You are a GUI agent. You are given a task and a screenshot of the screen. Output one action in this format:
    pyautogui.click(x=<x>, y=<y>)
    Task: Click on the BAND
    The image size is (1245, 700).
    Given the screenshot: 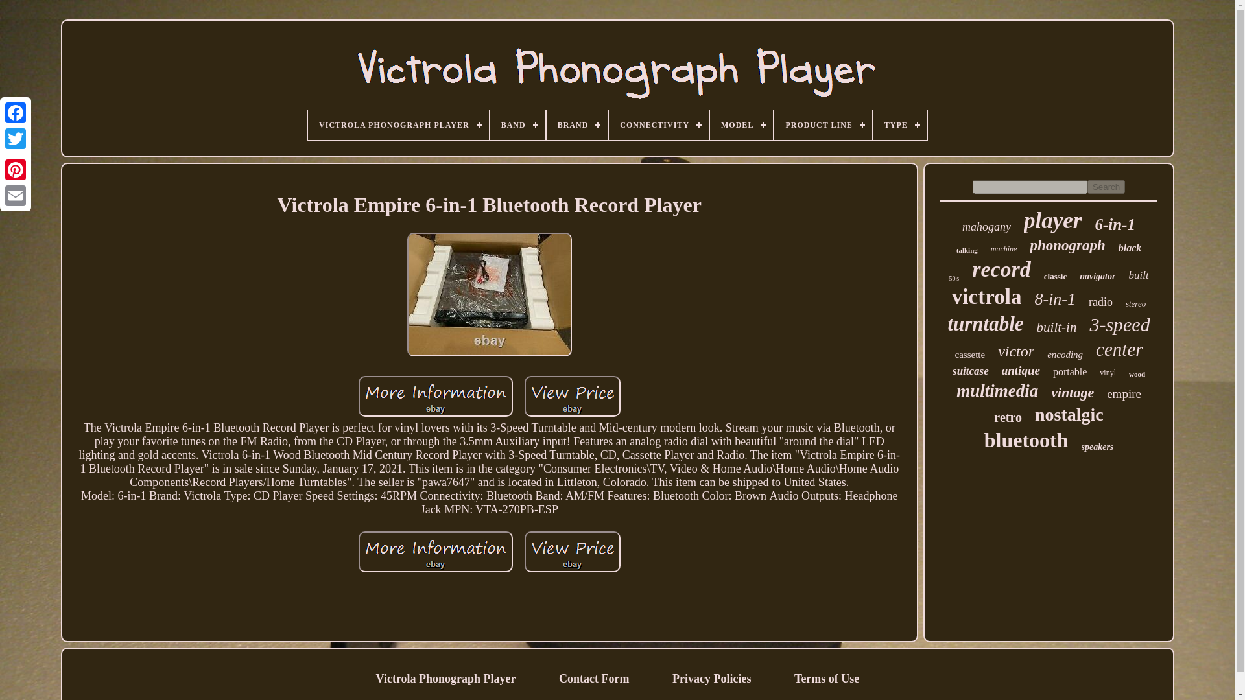 What is the action you would take?
    pyautogui.click(x=517, y=124)
    